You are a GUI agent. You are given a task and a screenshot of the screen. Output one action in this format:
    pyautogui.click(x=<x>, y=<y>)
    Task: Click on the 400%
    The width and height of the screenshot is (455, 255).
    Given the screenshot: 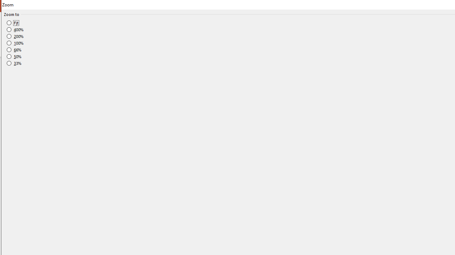 What is the action you would take?
    pyautogui.click(x=15, y=30)
    